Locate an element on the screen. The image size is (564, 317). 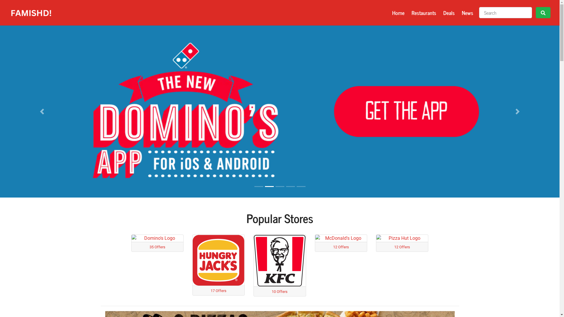
Deals is located at coordinates (449, 13).